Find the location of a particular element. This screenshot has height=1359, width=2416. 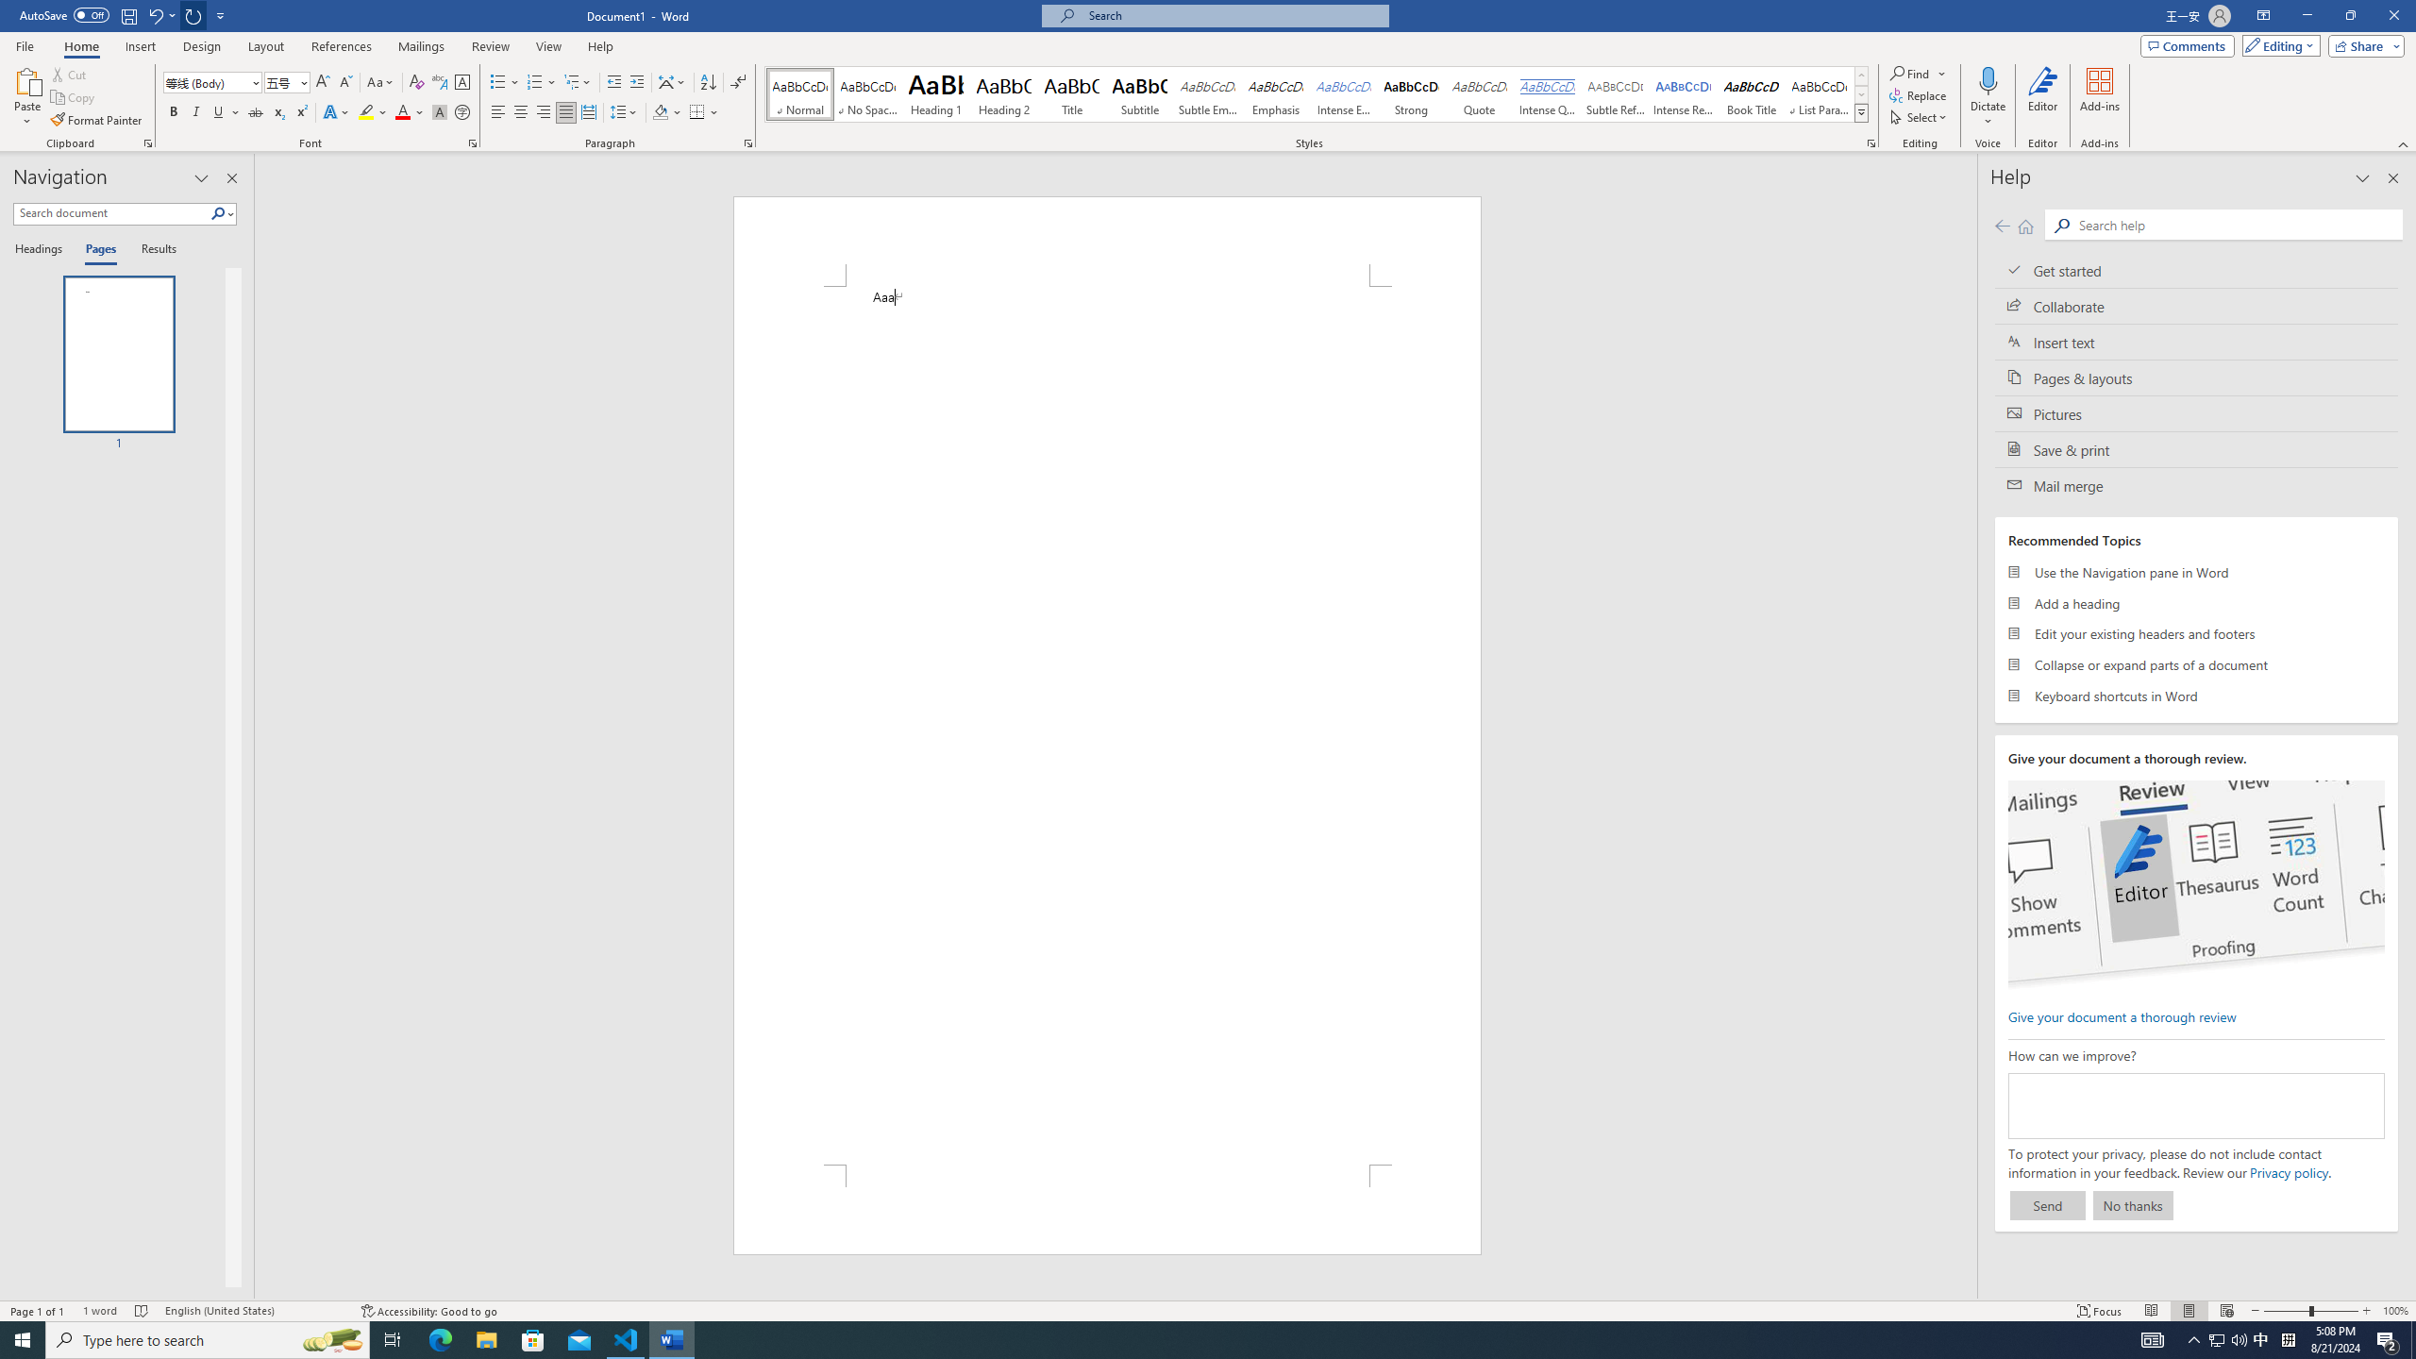

Keyboard shortcuts in Word is located at coordinates (2197, 695).